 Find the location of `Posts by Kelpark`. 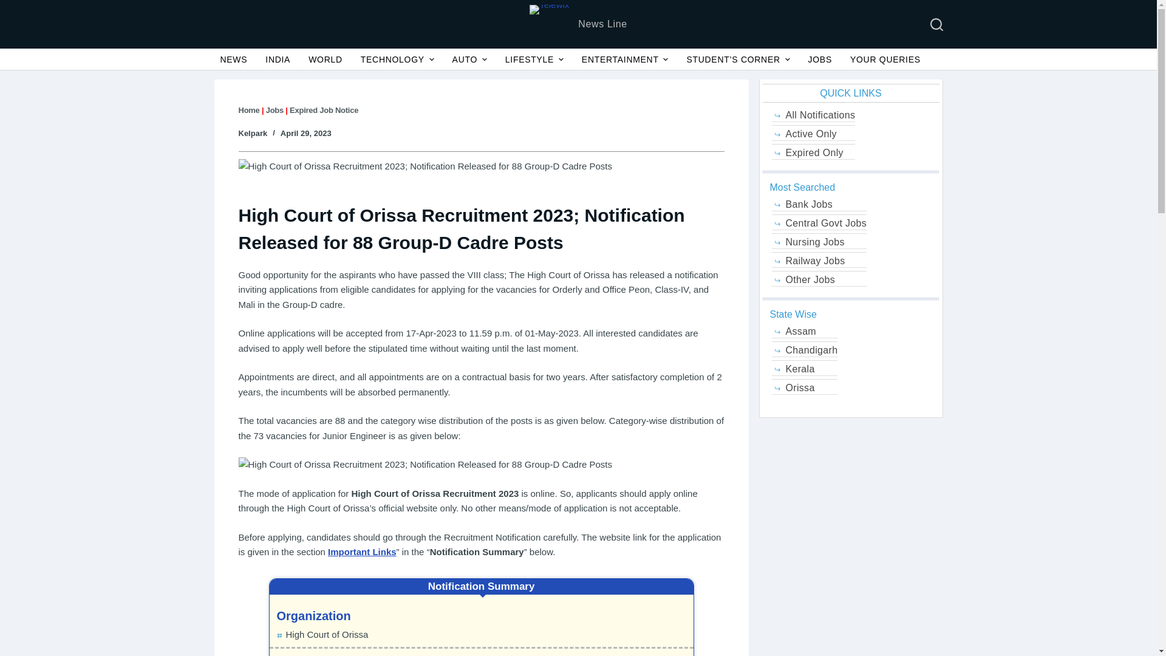

Posts by Kelpark is located at coordinates (252, 132).